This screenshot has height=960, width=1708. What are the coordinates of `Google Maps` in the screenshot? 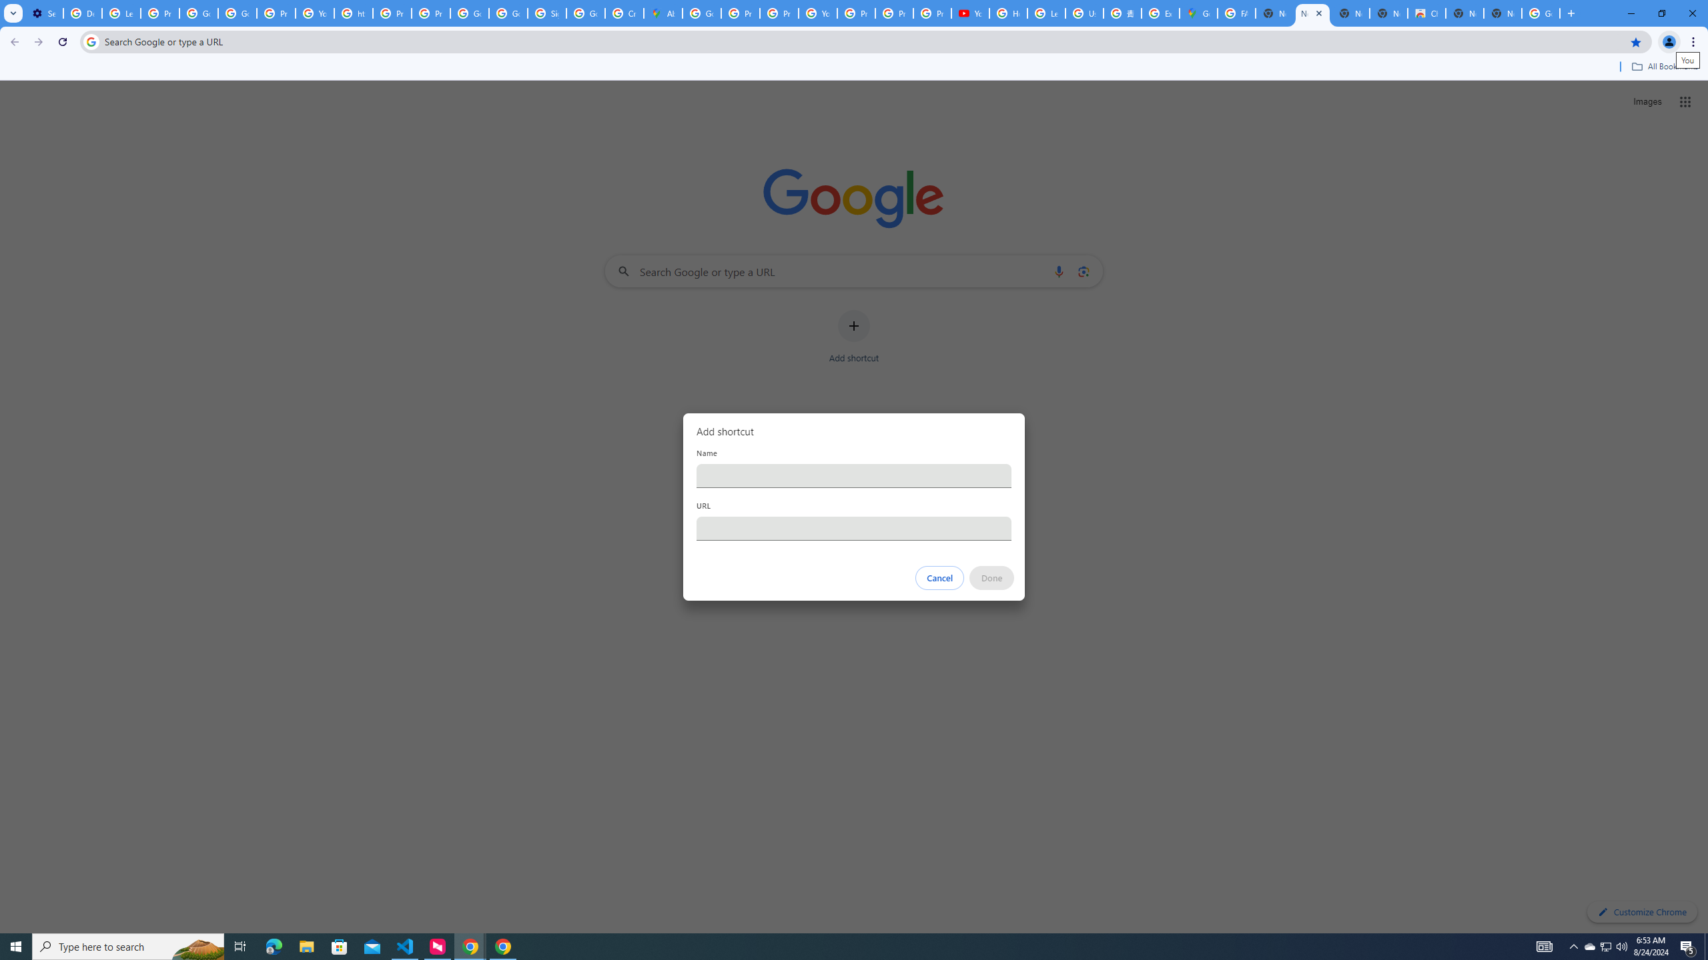 It's located at (1198, 13).